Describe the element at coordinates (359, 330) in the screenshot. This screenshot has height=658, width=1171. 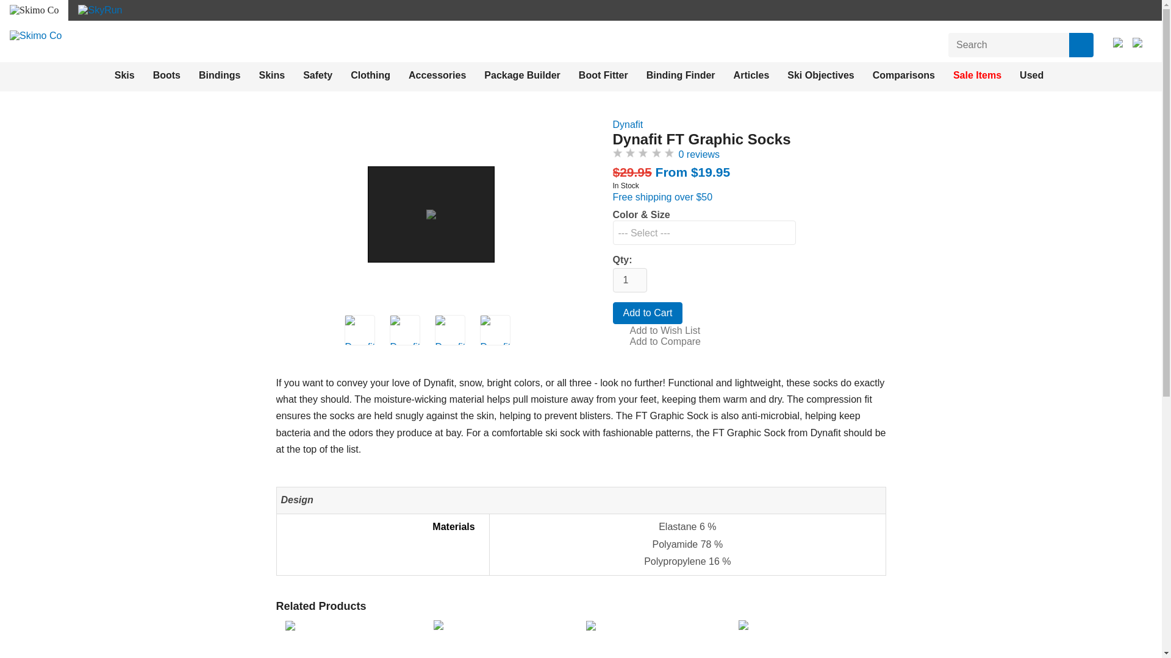
I see `Dynafit FT Graphic Socks` at that location.